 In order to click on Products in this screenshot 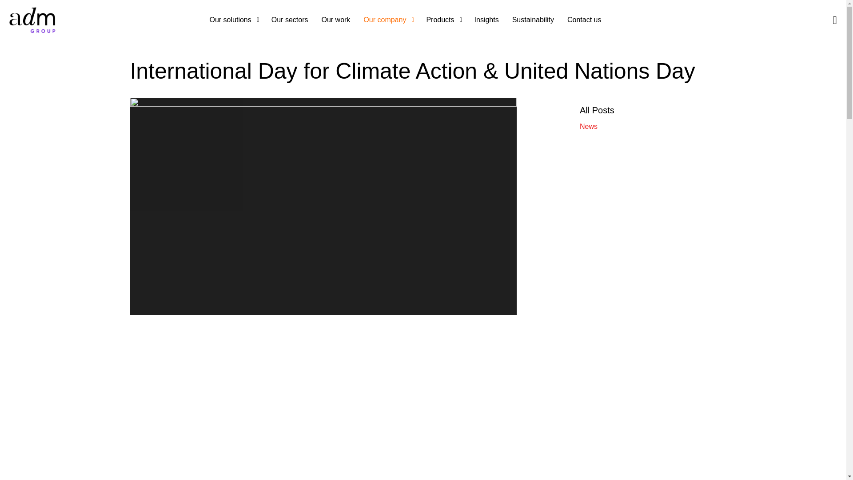, I will do `click(443, 20)`.